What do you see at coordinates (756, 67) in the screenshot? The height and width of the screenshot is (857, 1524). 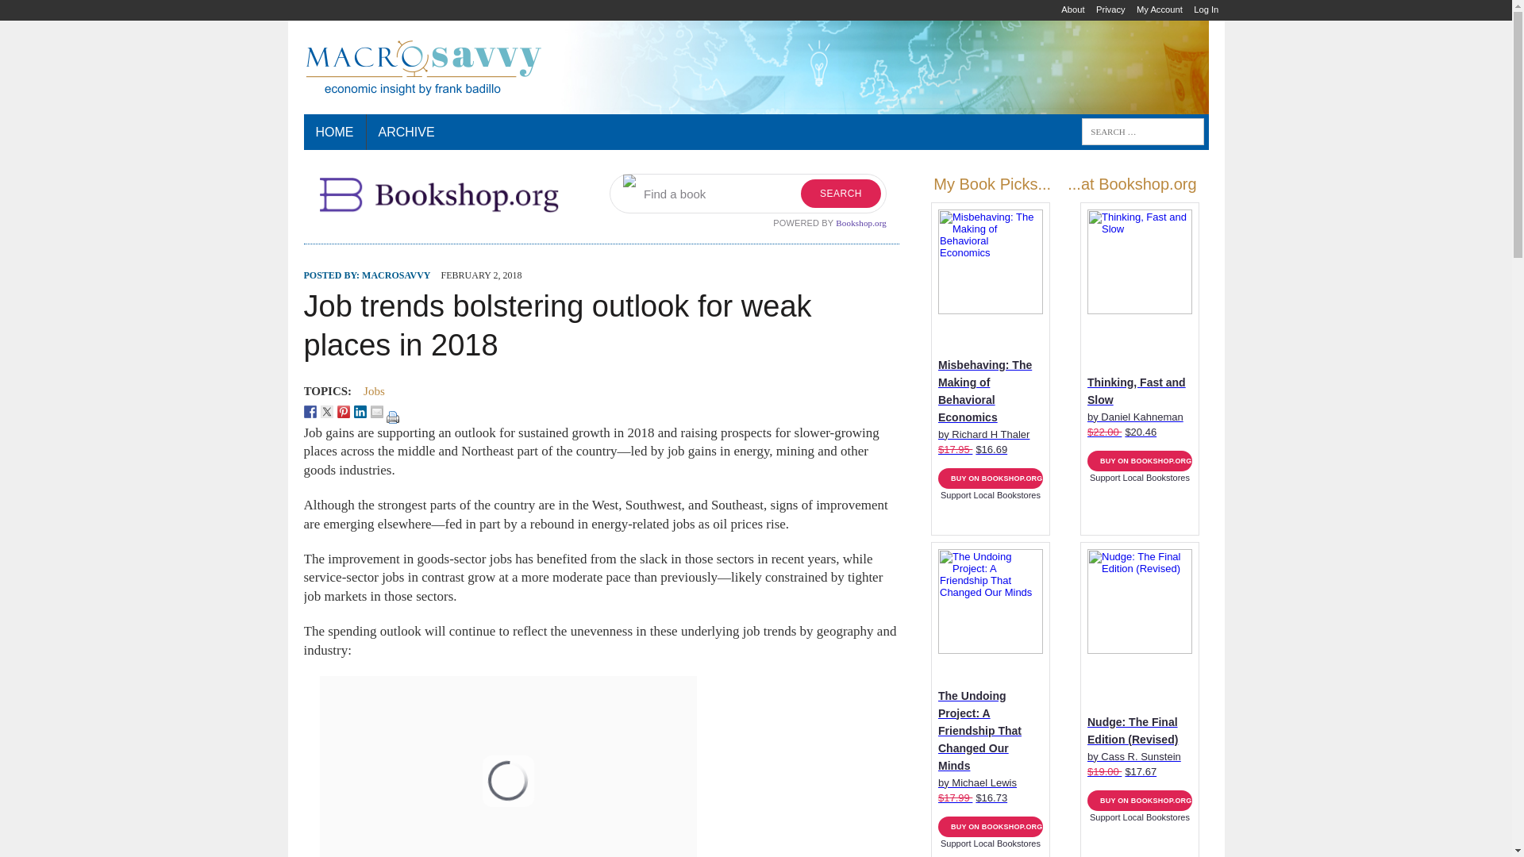 I see `FrankBadillo.com` at bounding box center [756, 67].